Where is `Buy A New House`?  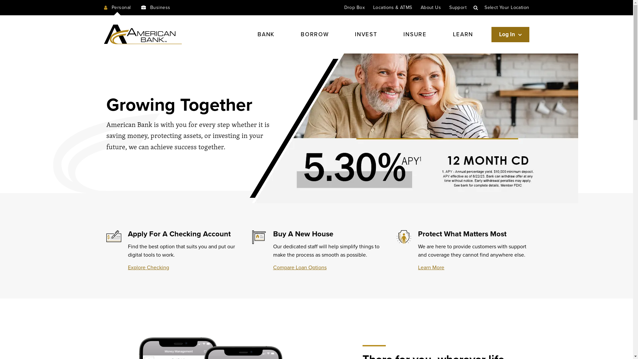
Buy A New House is located at coordinates (303, 234).